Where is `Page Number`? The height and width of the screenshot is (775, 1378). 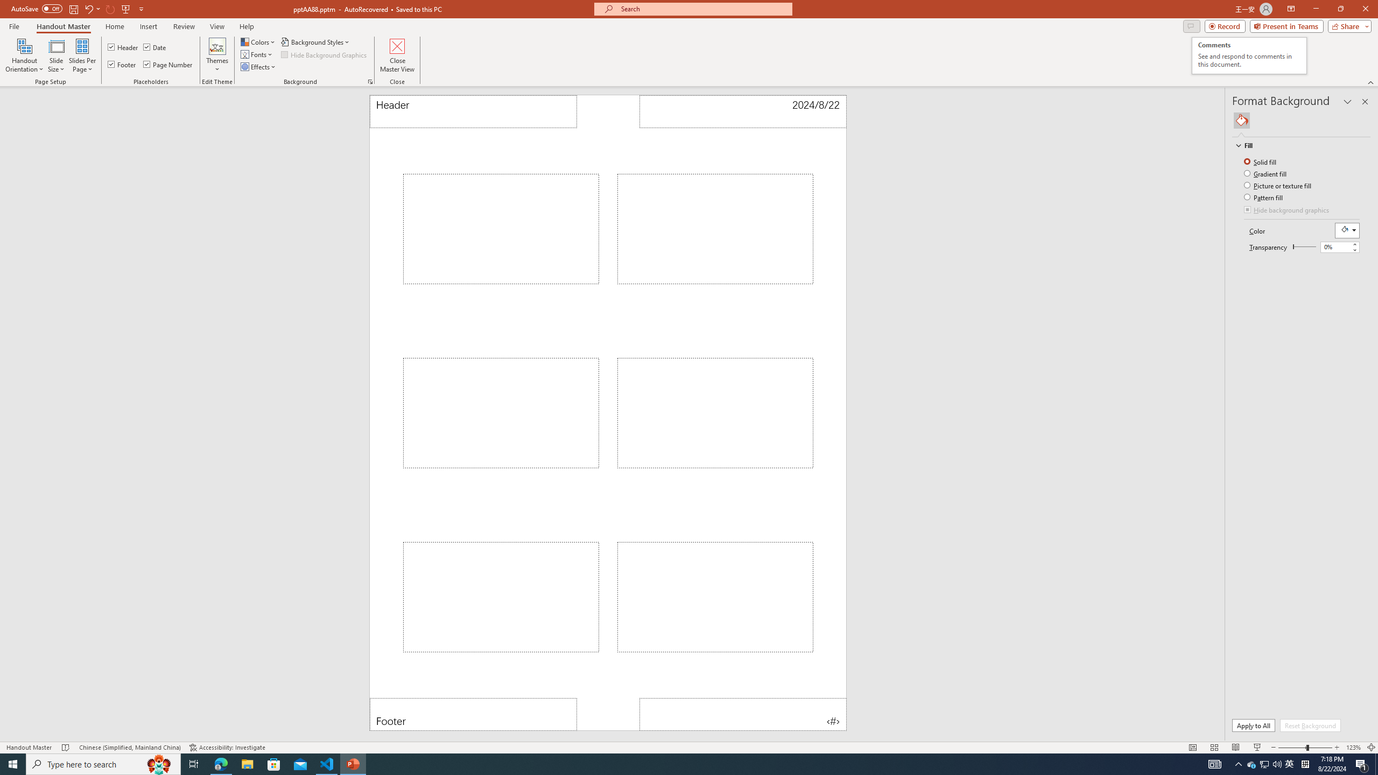
Page Number is located at coordinates (742, 714).